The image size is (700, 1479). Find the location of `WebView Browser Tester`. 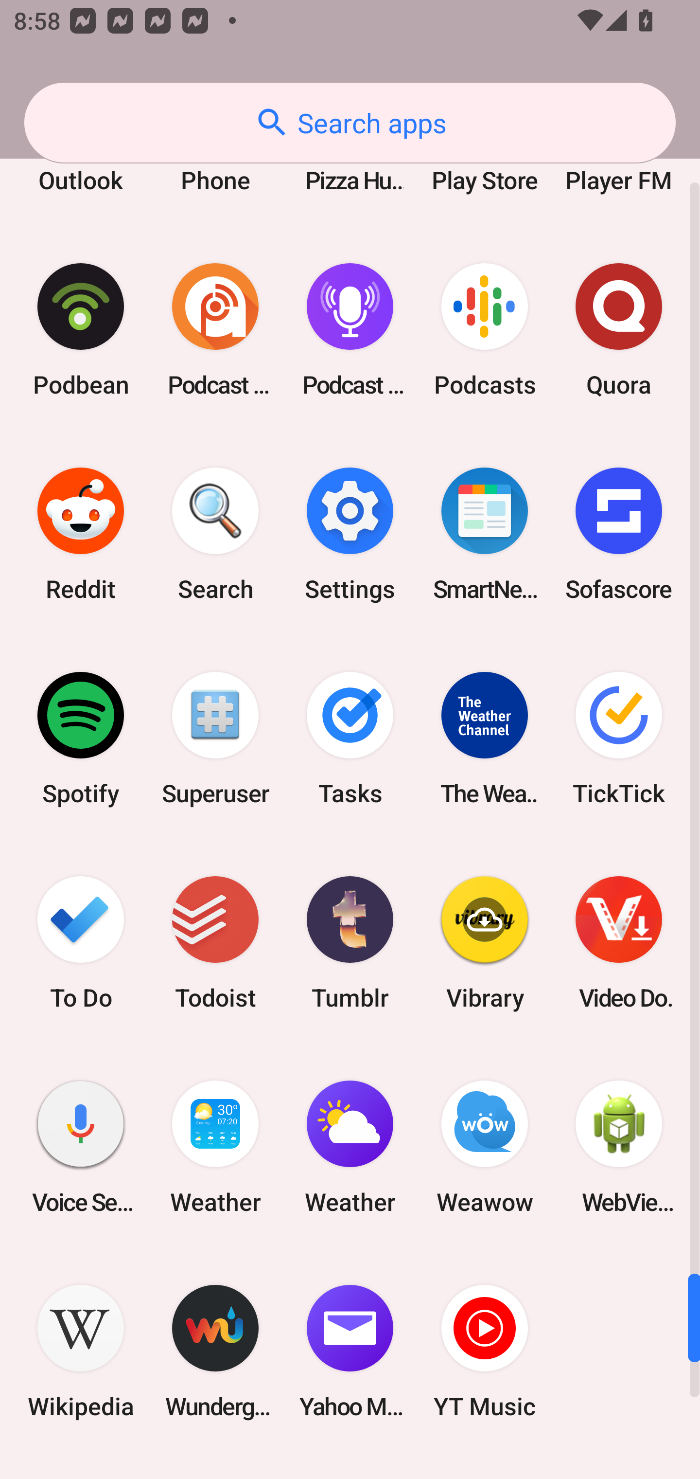

WebView Browser Tester is located at coordinates (619, 1147).